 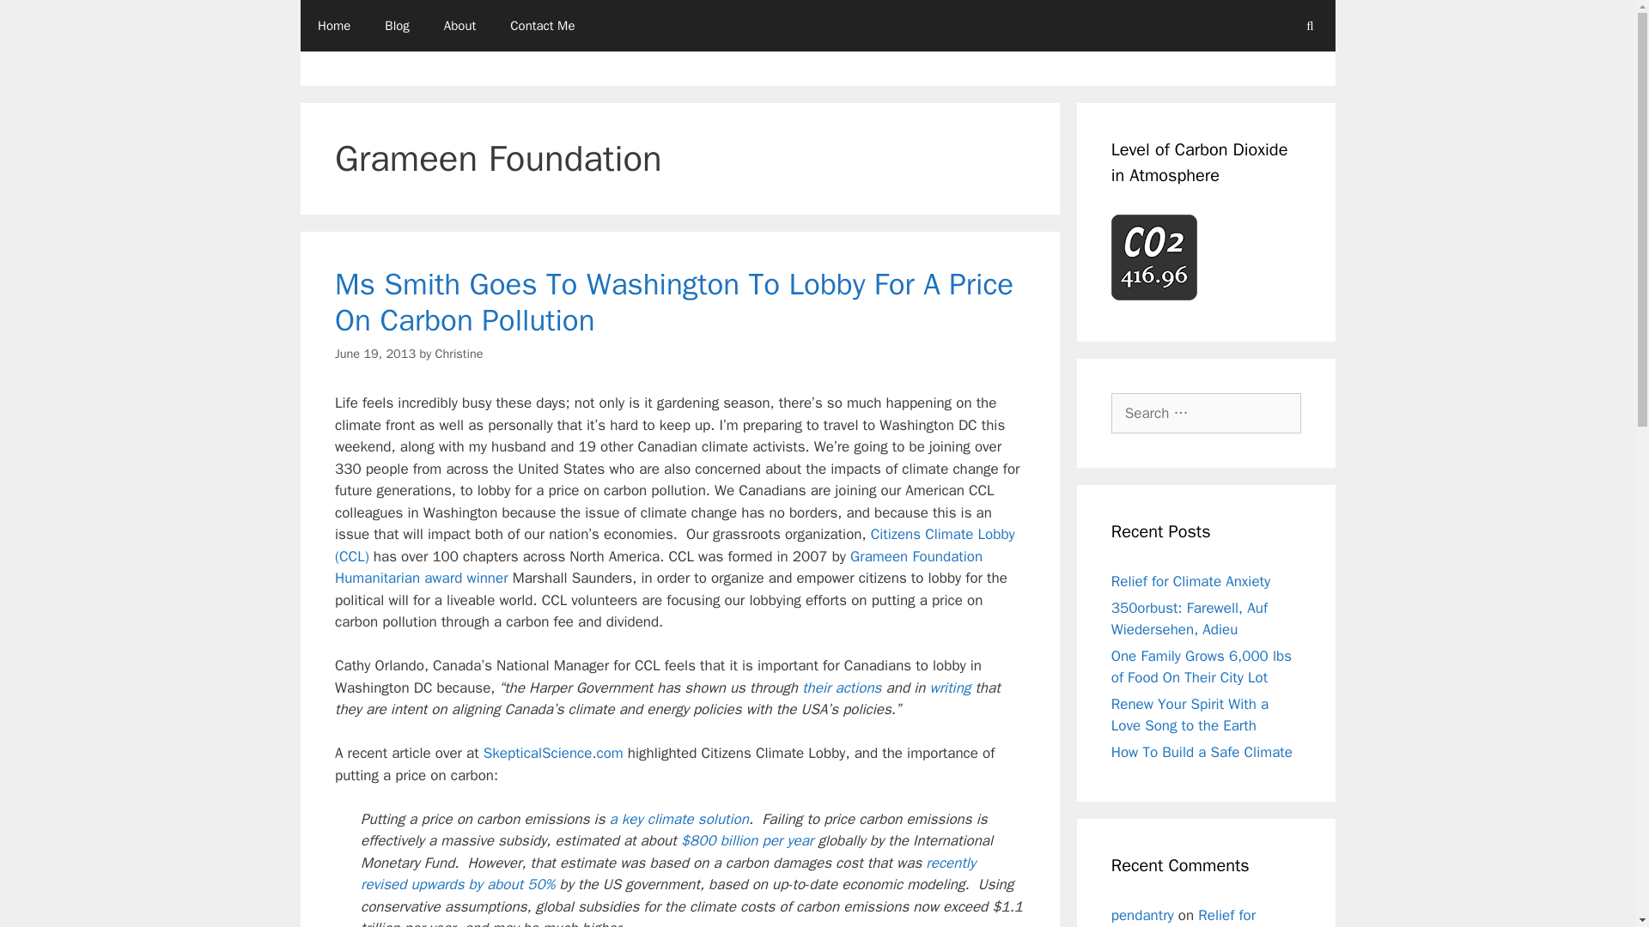 What do you see at coordinates (678, 819) in the screenshot?
I see `a key climate solution` at bounding box center [678, 819].